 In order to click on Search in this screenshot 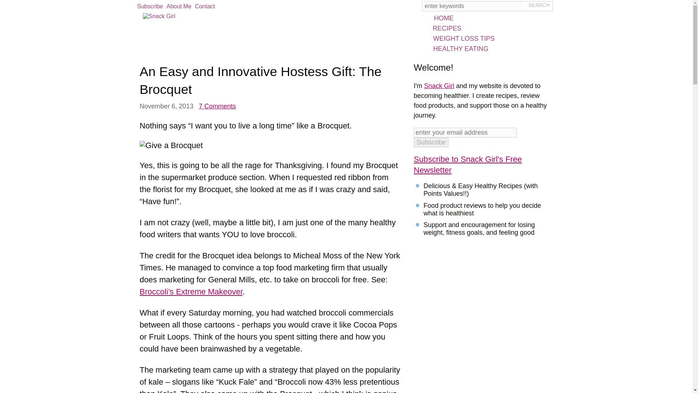, I will do `click(539, 5)`.